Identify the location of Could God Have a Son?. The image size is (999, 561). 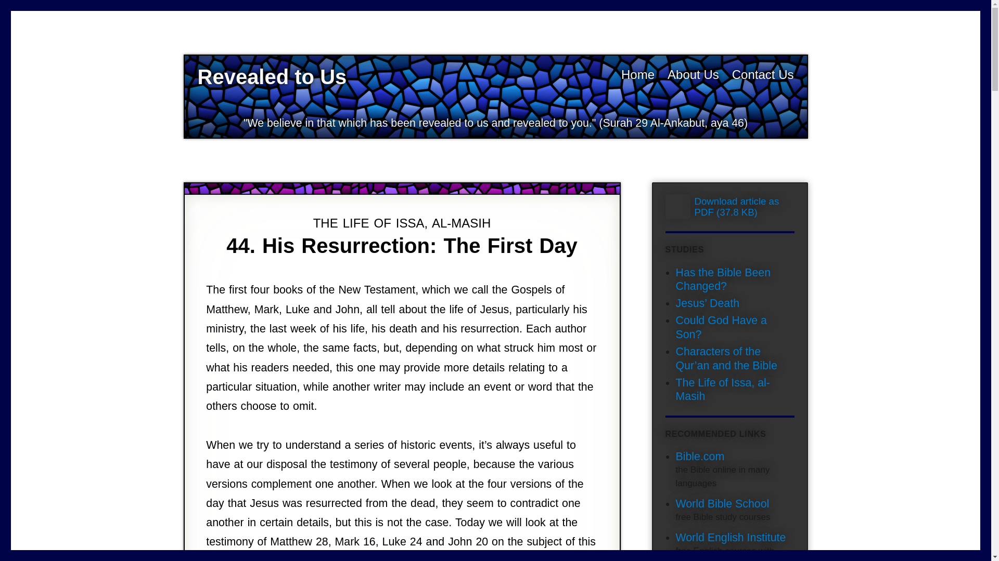
(720, 327).